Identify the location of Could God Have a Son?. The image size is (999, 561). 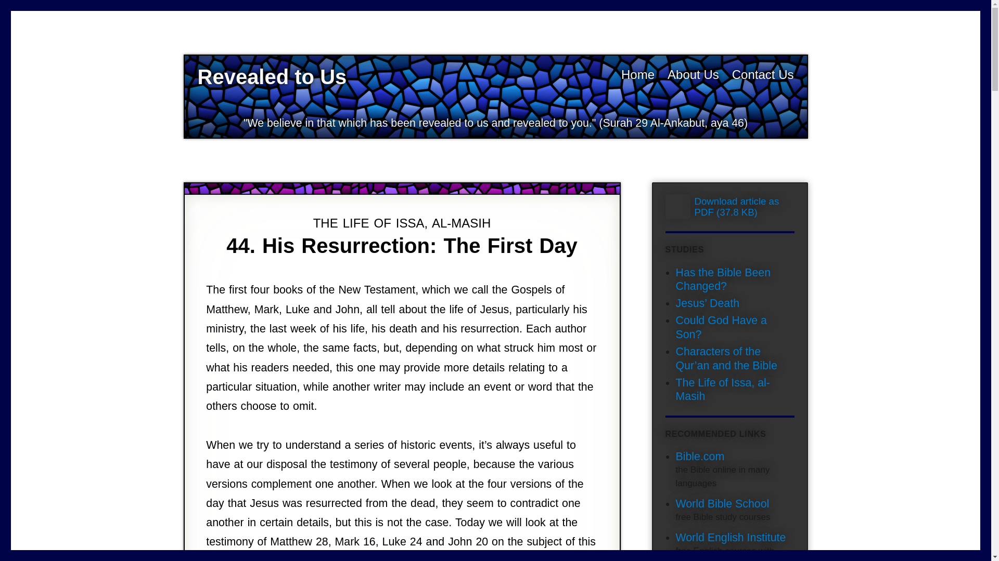
(720, 327).